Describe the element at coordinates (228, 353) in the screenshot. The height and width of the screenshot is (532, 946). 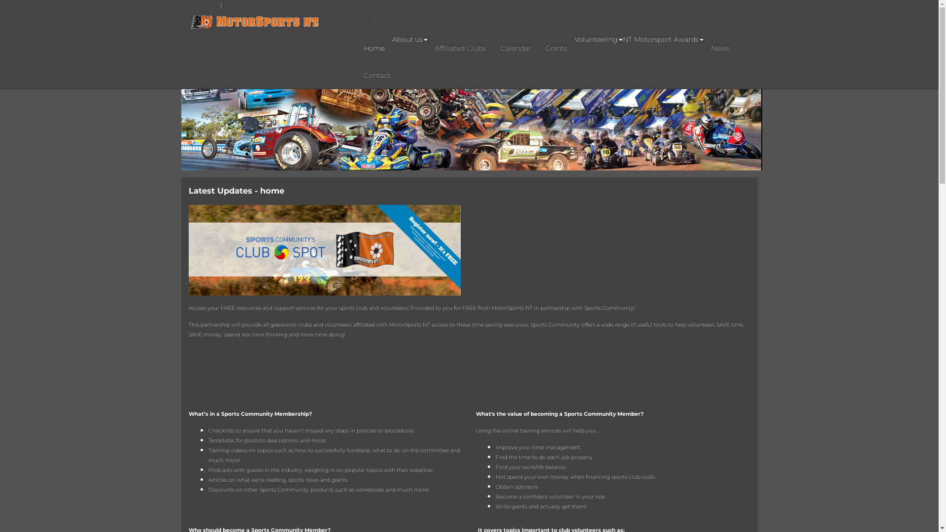
I see `Member Protection Policy` at that location.